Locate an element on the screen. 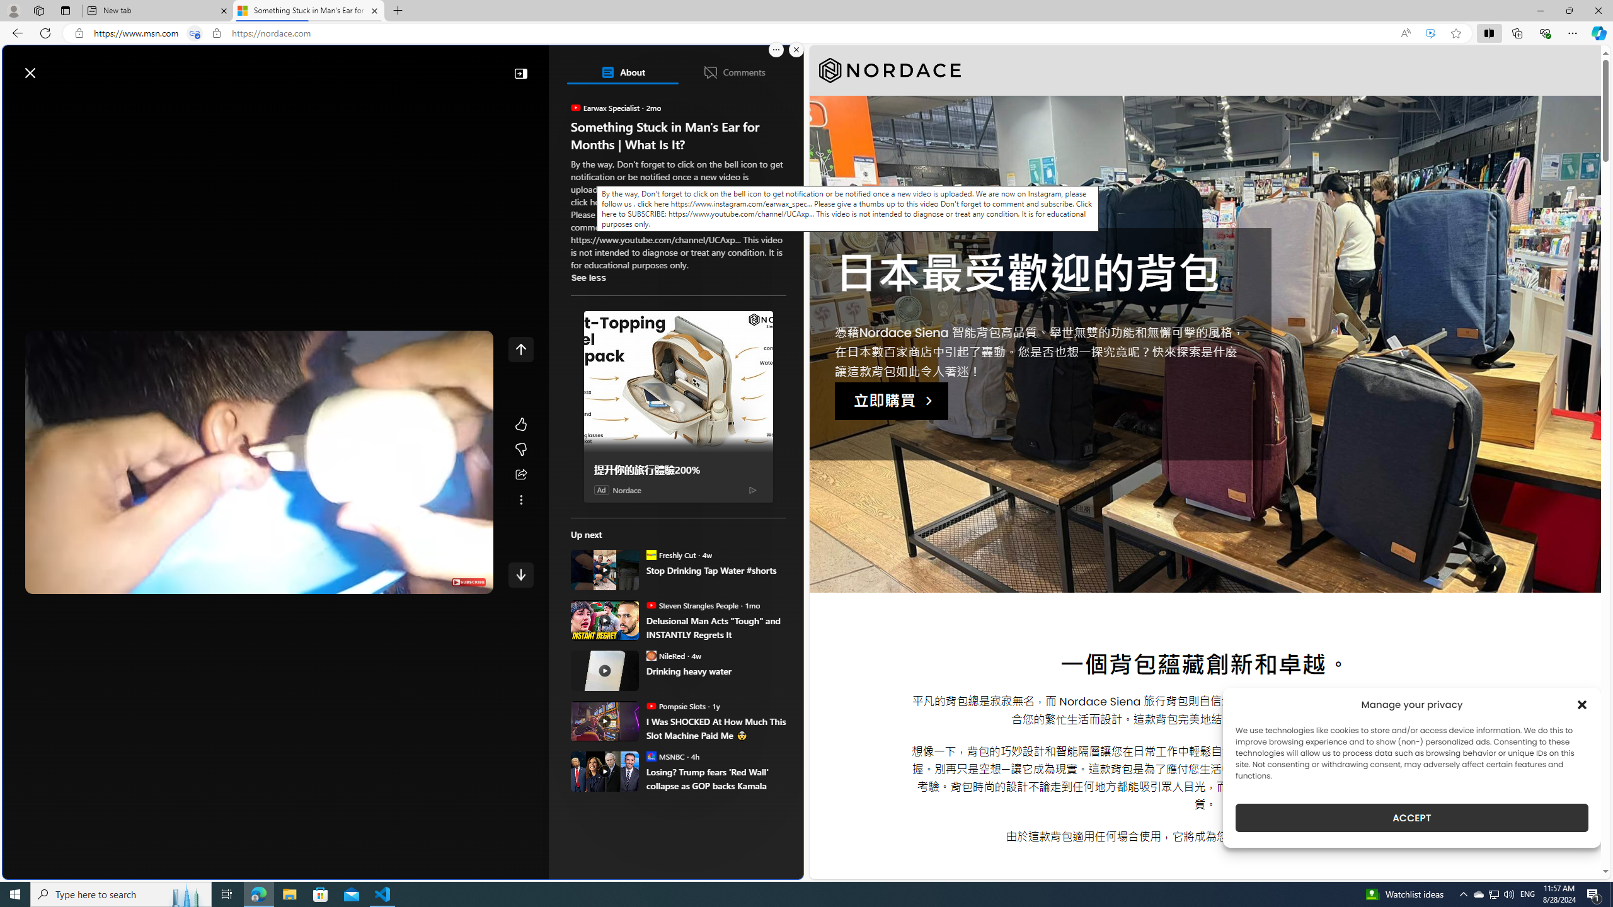  Delusional Man Acts "Tough" and INSTANTLY Regrets It is located at coordinates (716, 627).